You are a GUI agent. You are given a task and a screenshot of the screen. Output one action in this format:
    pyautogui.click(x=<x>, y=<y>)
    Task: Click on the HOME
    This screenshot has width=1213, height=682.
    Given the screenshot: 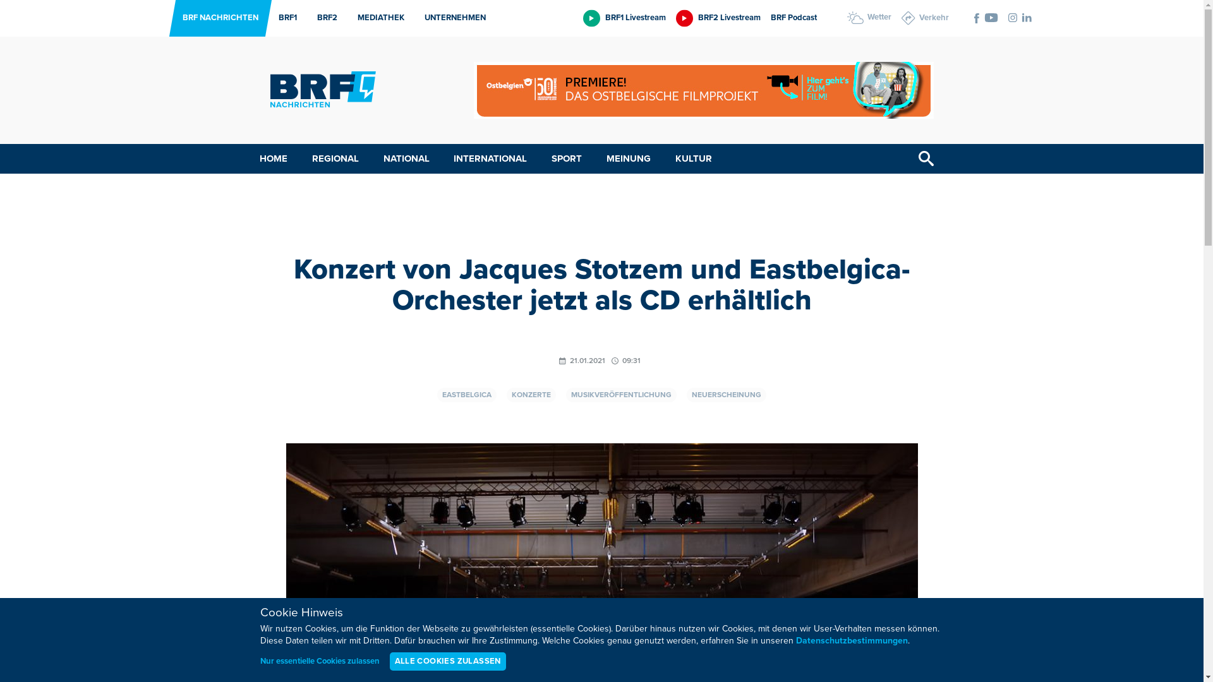 What is the action you would take?
    pyautogui.click(x=274, y=159)
    